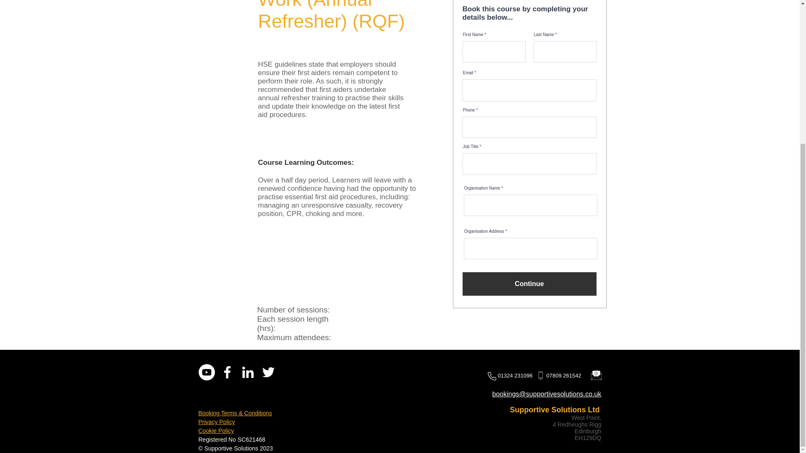 The image size is (806, 453). What do you see at coordinates (516, 375) in the screenshot?
I see `01324 231096 ` at bounding box center [516, 375].